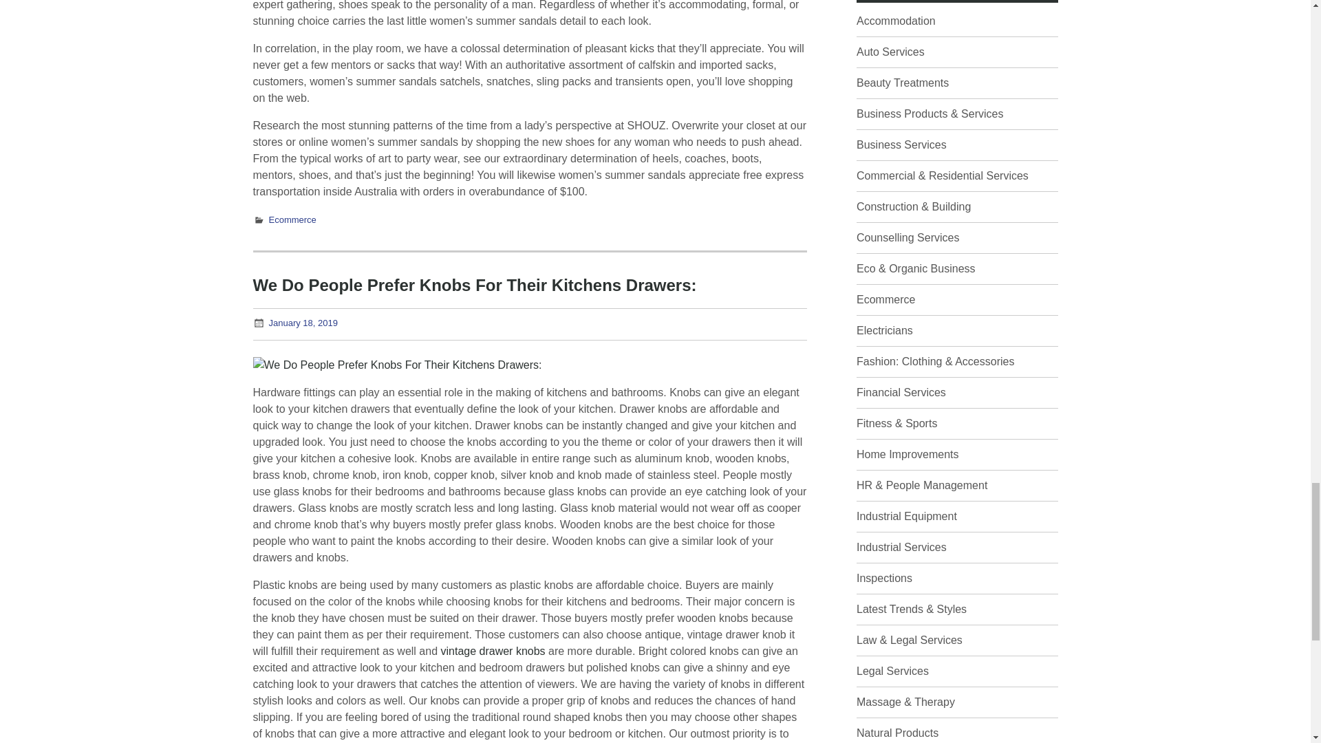 This screenshot has height=743, width=1321. I want to click on January 18, 2019, so click(302, 323).